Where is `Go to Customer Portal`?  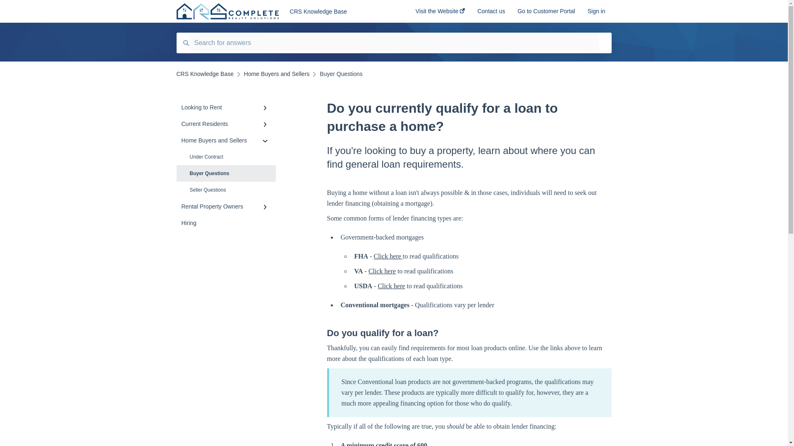 Go to Customer Portal is located at coordinates (546, 14).